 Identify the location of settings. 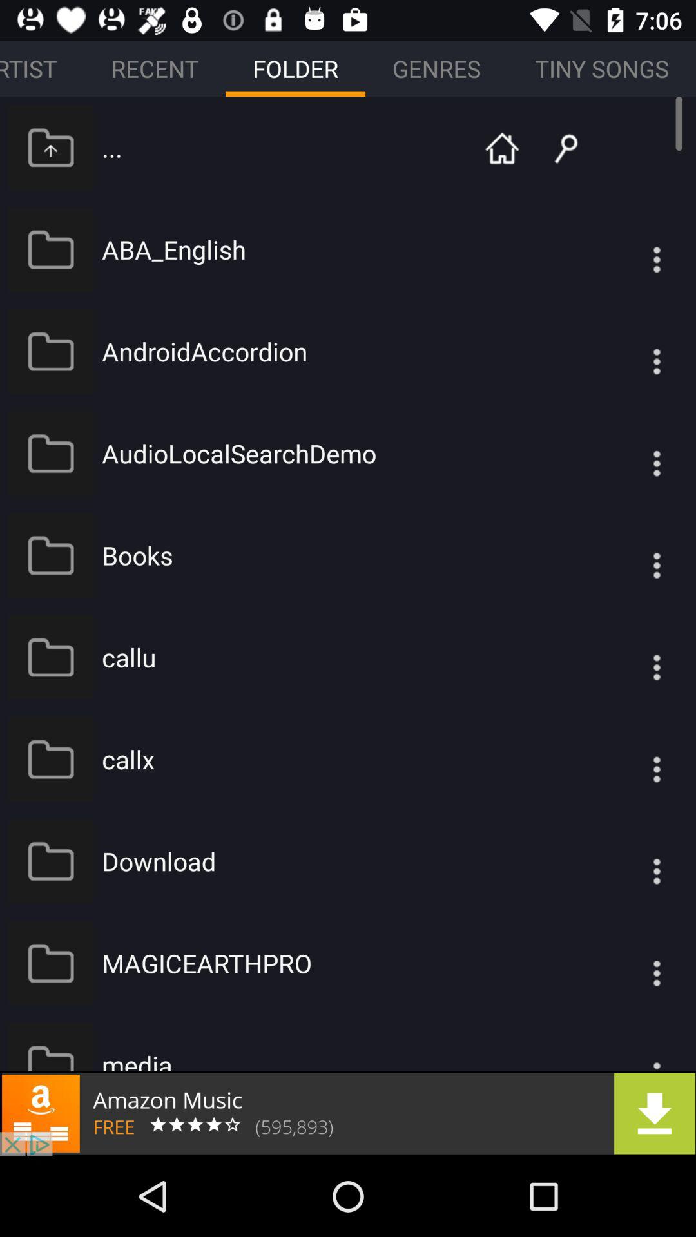
(631, 1046).